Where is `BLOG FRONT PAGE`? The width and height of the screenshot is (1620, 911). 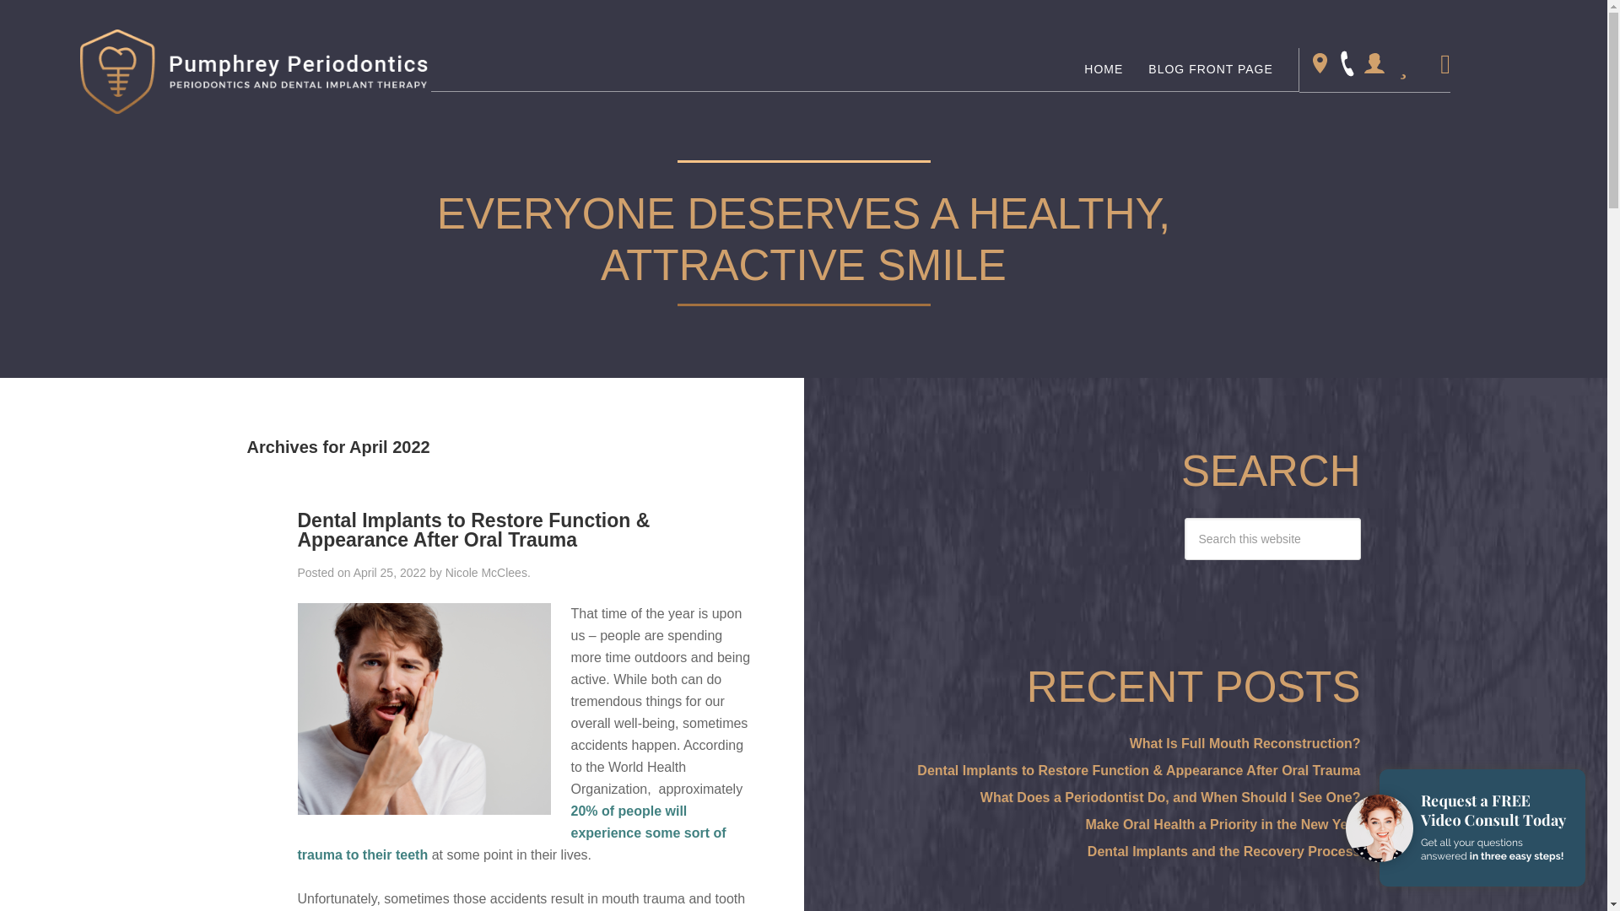 BLOG FRONT PAGE is located at coordinates (1210, 69).